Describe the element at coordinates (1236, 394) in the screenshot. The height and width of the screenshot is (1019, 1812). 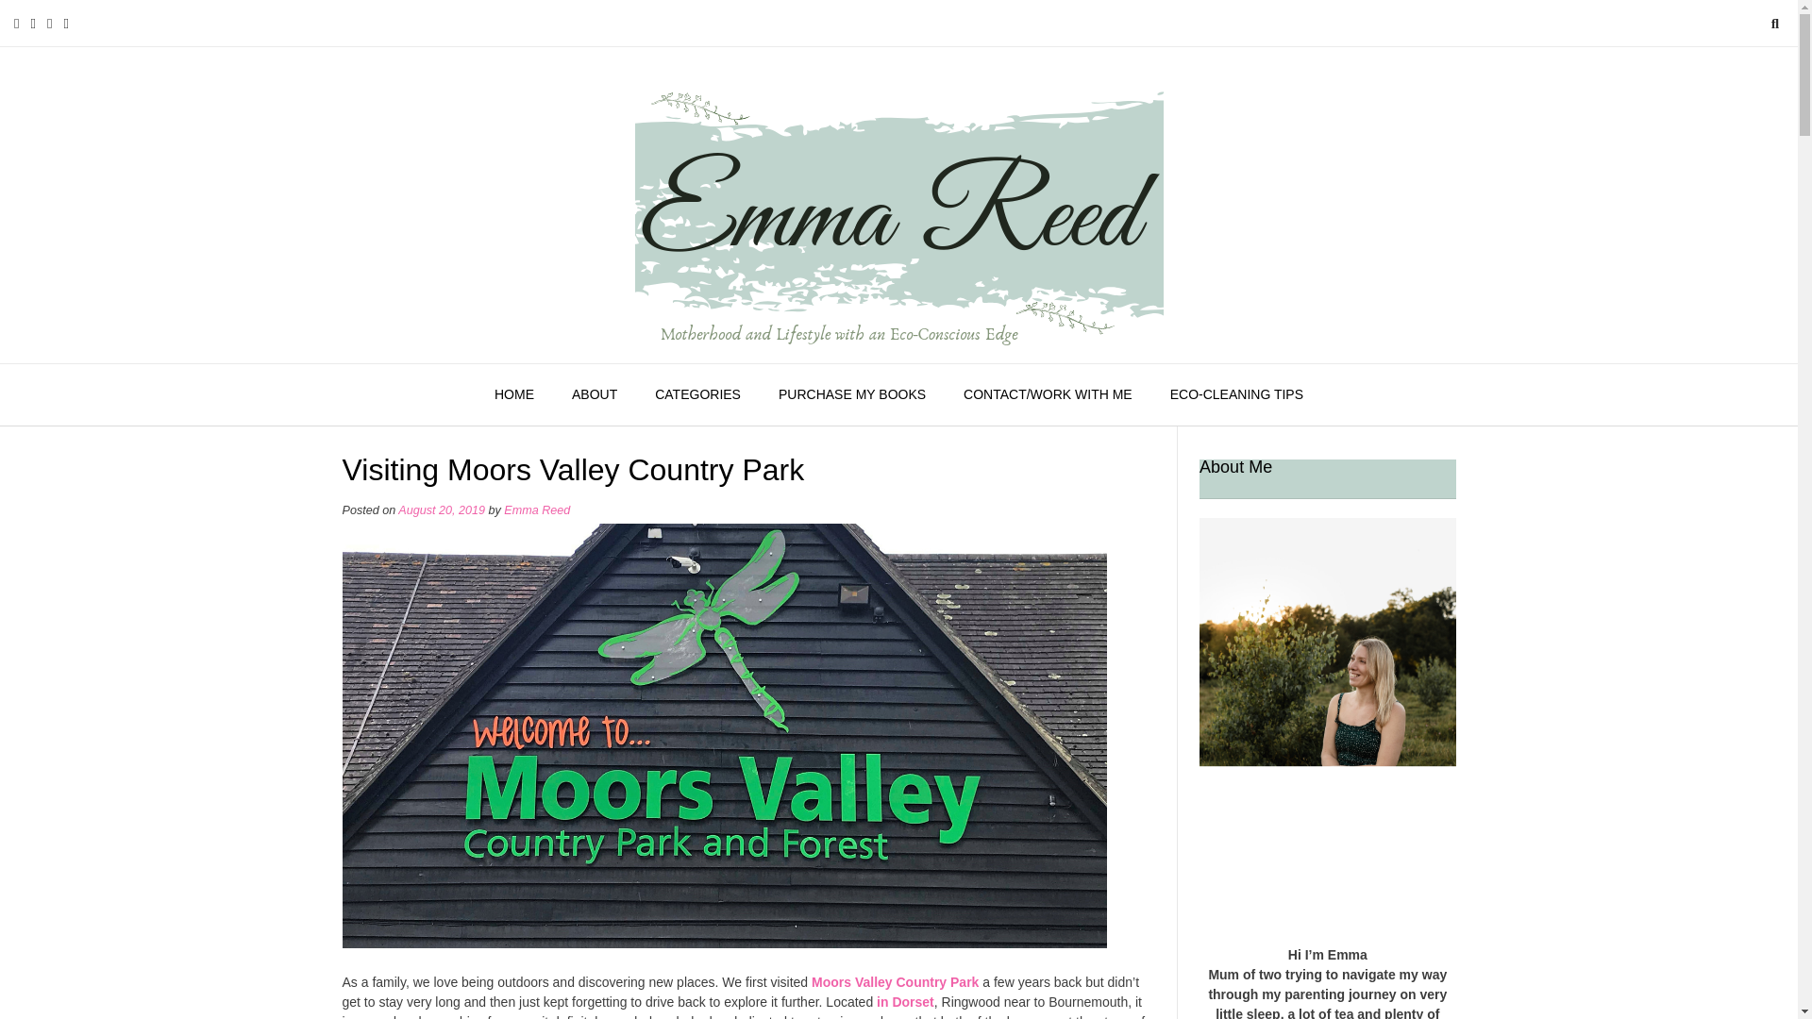
I see `ECO-CLEANING TIPS` at that location.